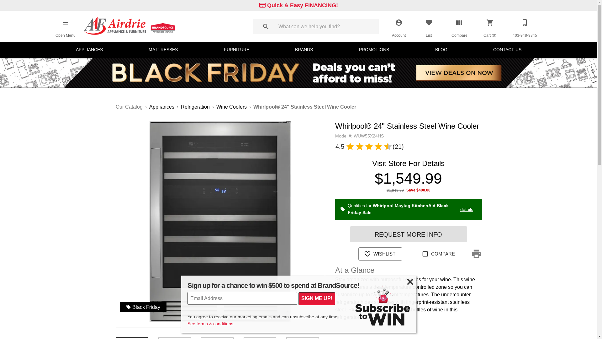  What do you see at coordinates (439, 254) in the screenshot?
I see `COMPARE` at bounding box center [439, 254].